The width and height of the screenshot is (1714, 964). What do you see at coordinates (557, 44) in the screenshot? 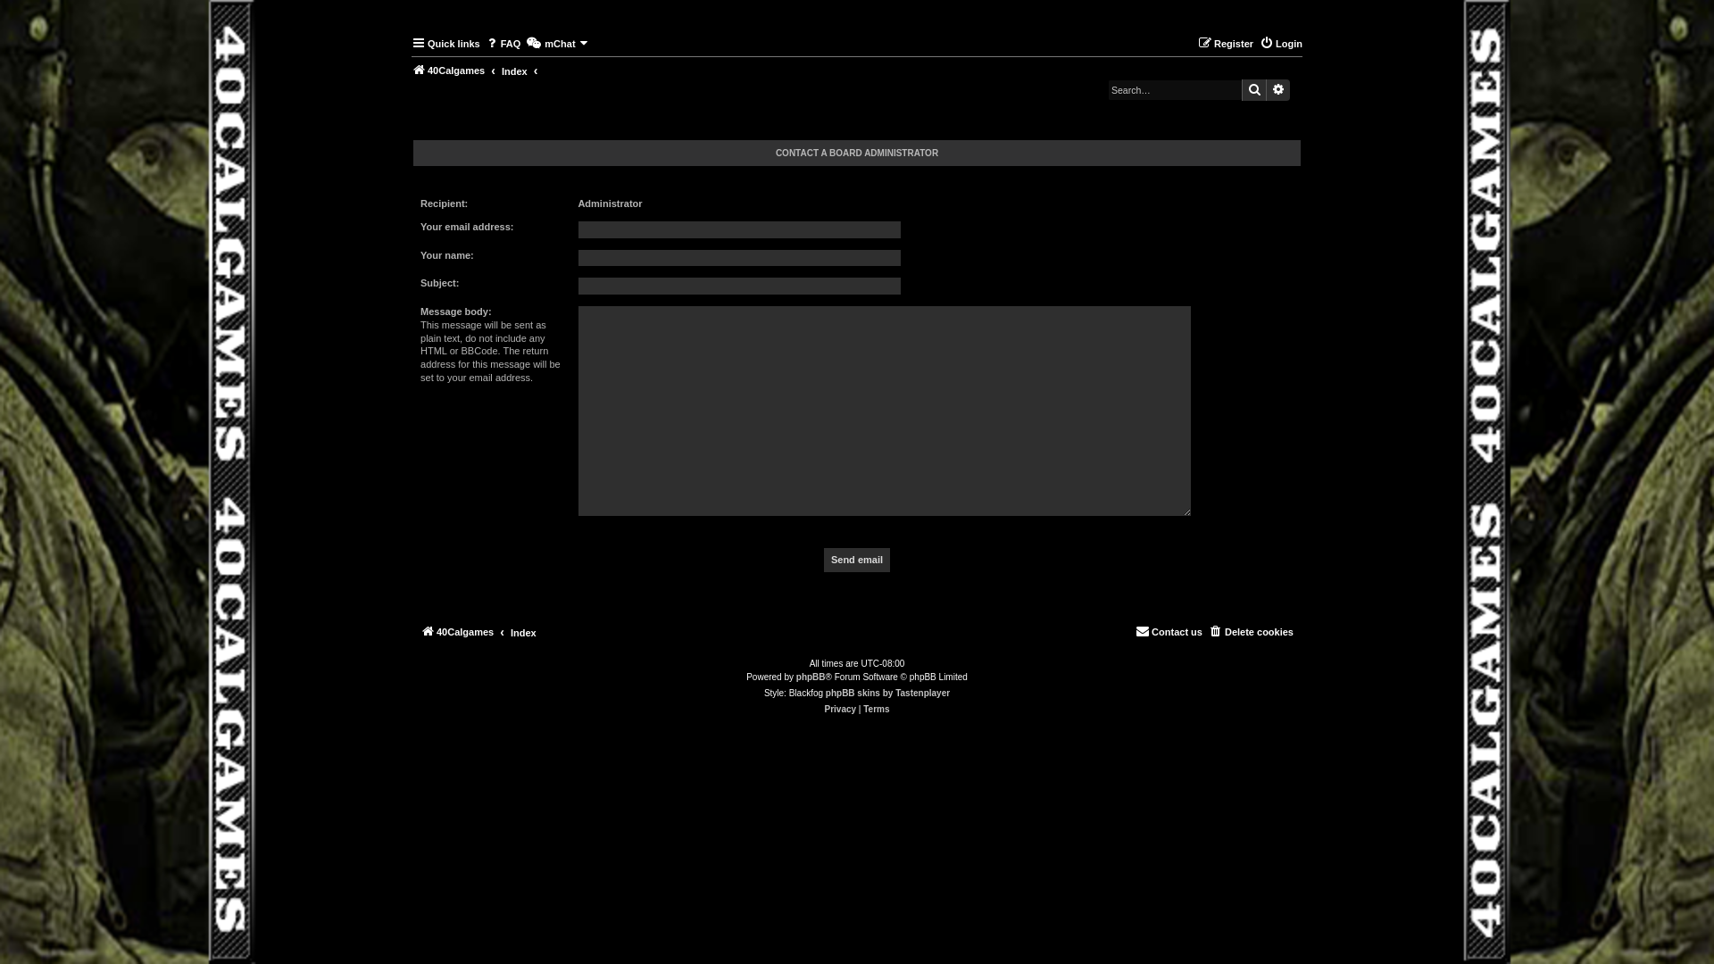
I see `mChat` at bounding box center [557, 44].